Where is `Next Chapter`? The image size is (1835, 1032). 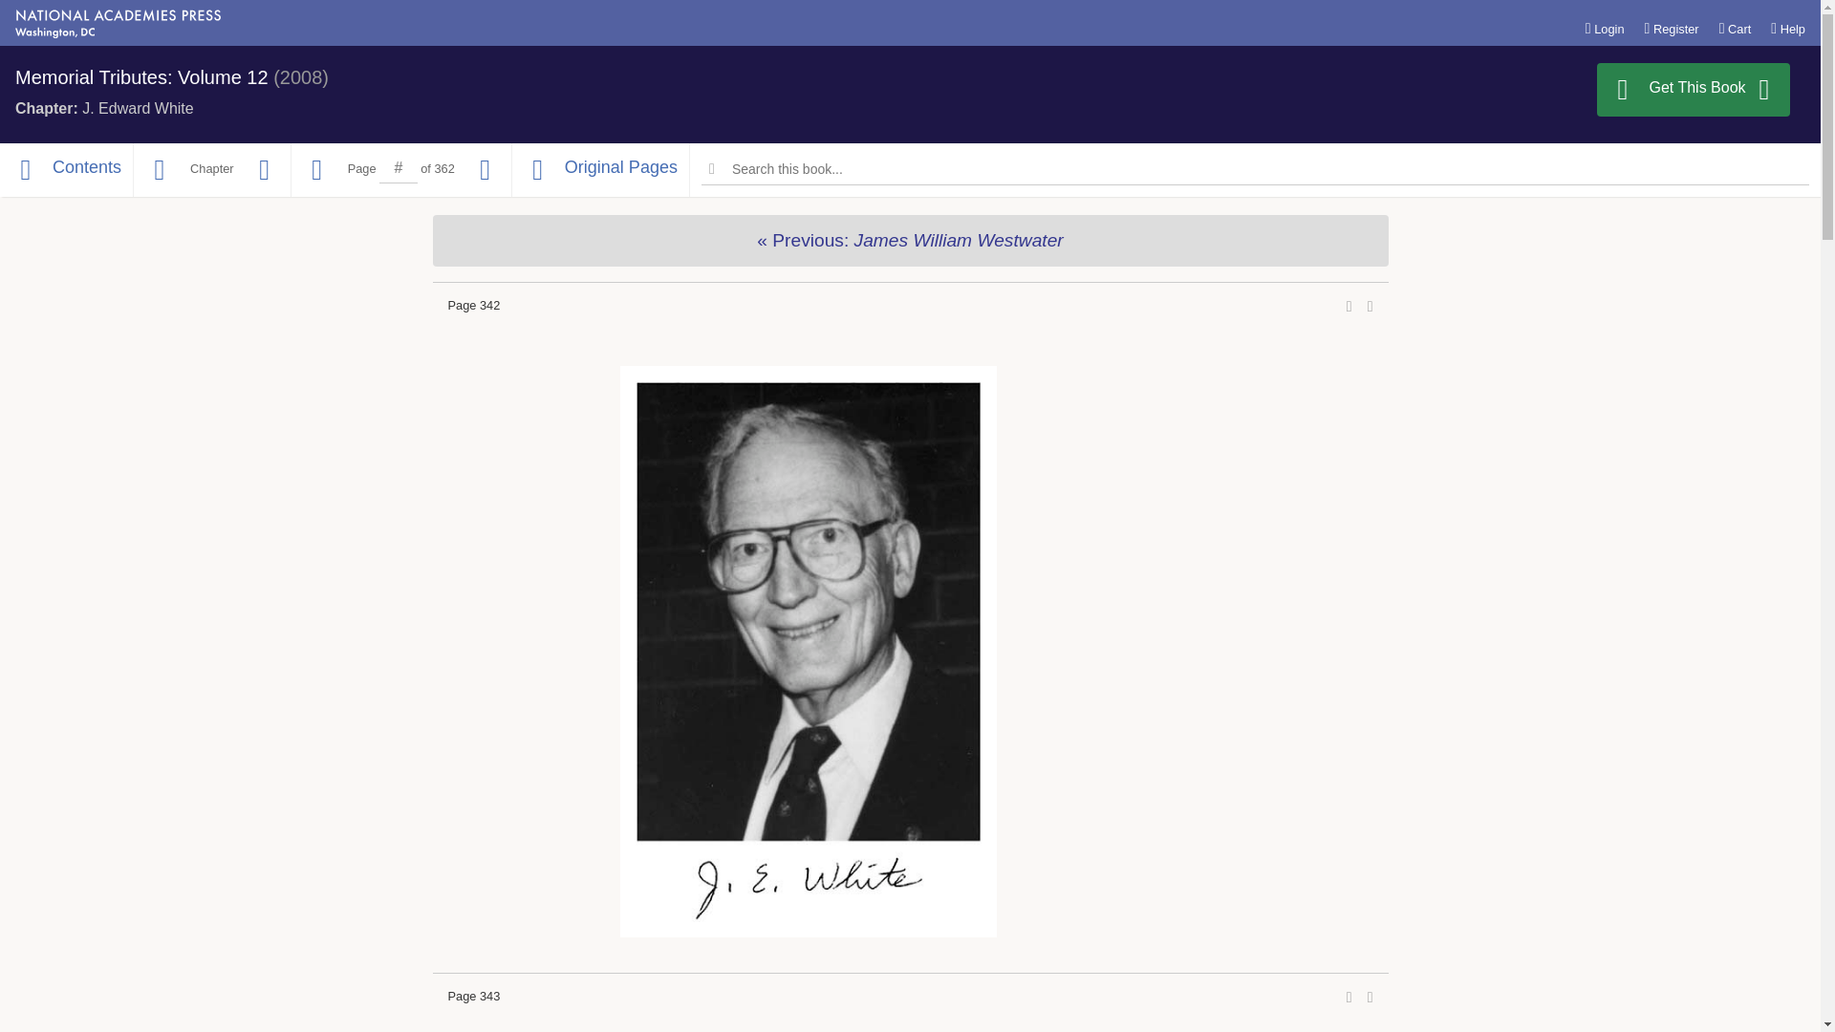
Next Chapter is located at coordinates (264, 170).